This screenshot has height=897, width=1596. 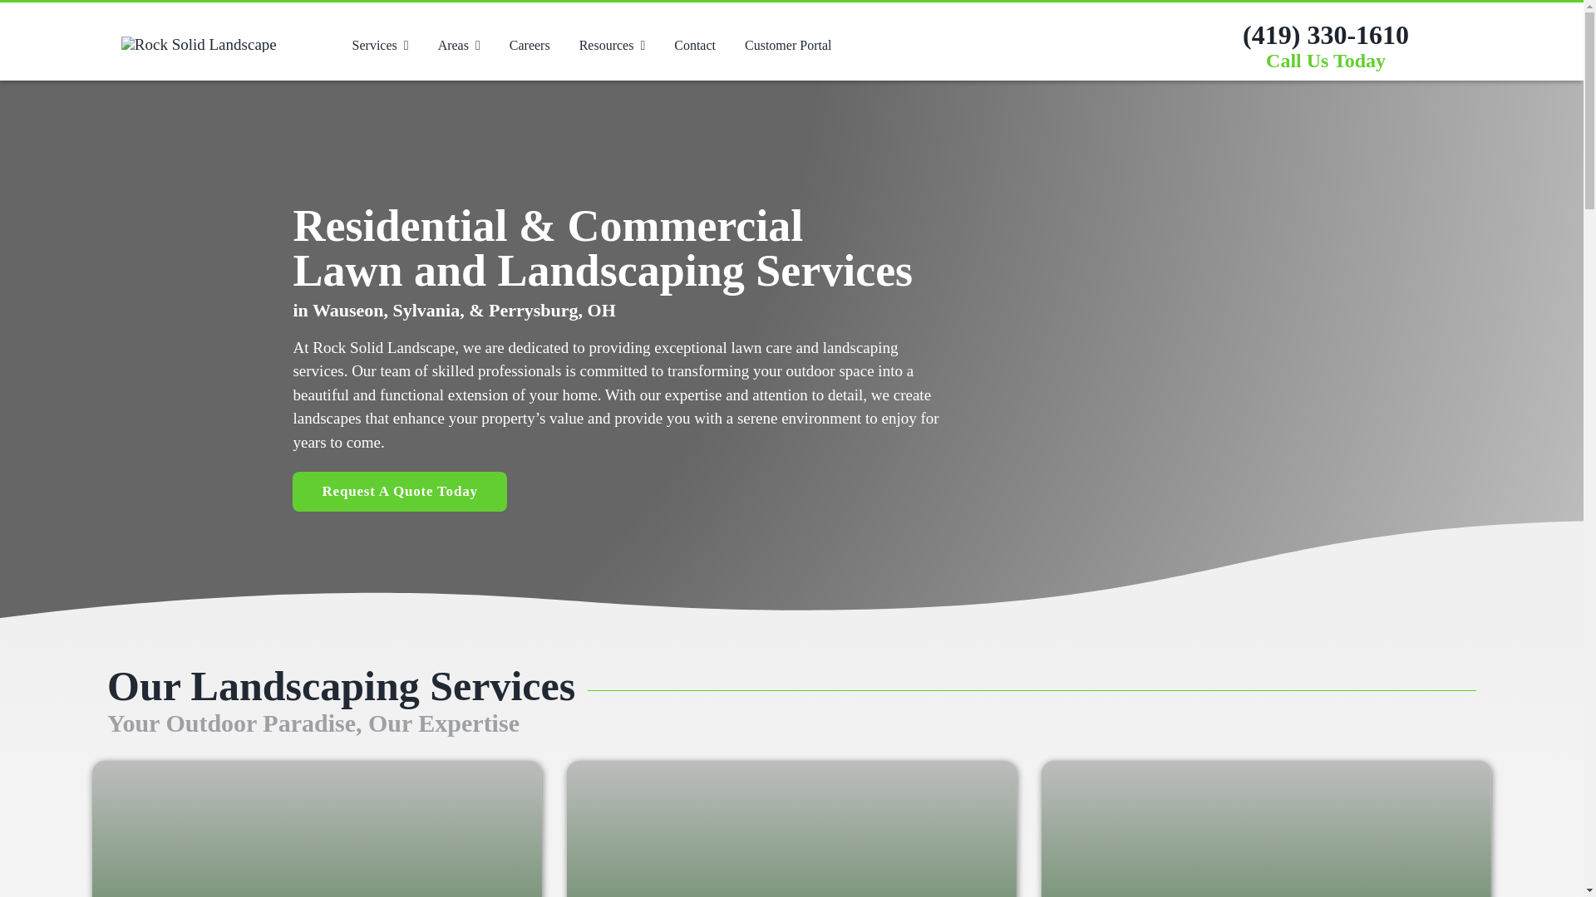 I want to click on Services, so click(x=381, y=45).